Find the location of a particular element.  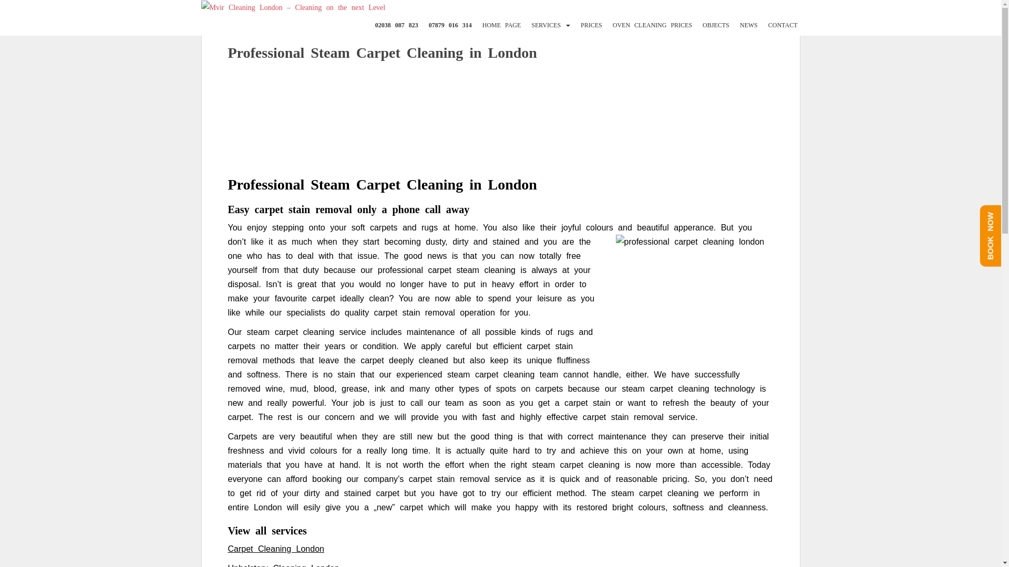

CONTACT is located at coordinates (783, 25).